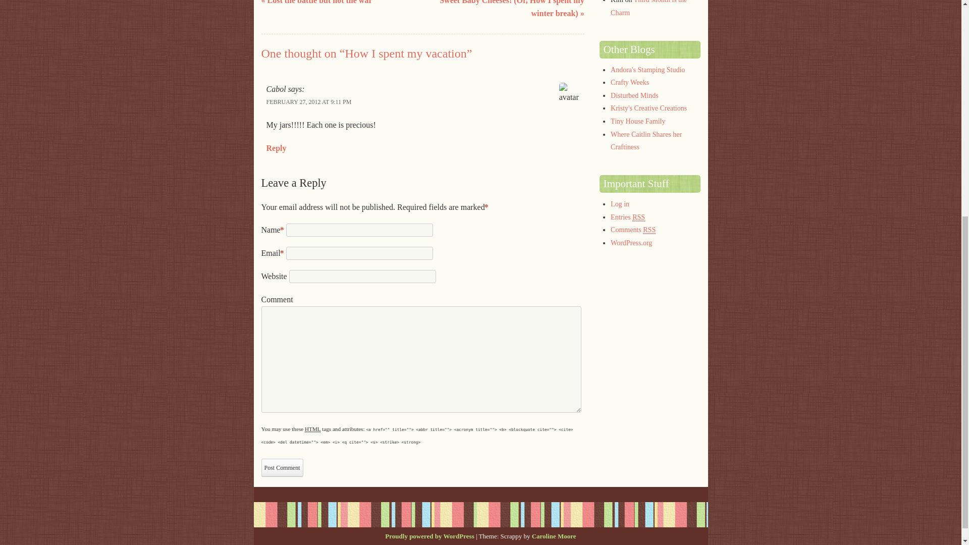 The height and width of the screenshot is (545, 969). Describe the element at coordinates (649, 108) in the screenshot. I see `Kristy's Creative Creations` at that location.